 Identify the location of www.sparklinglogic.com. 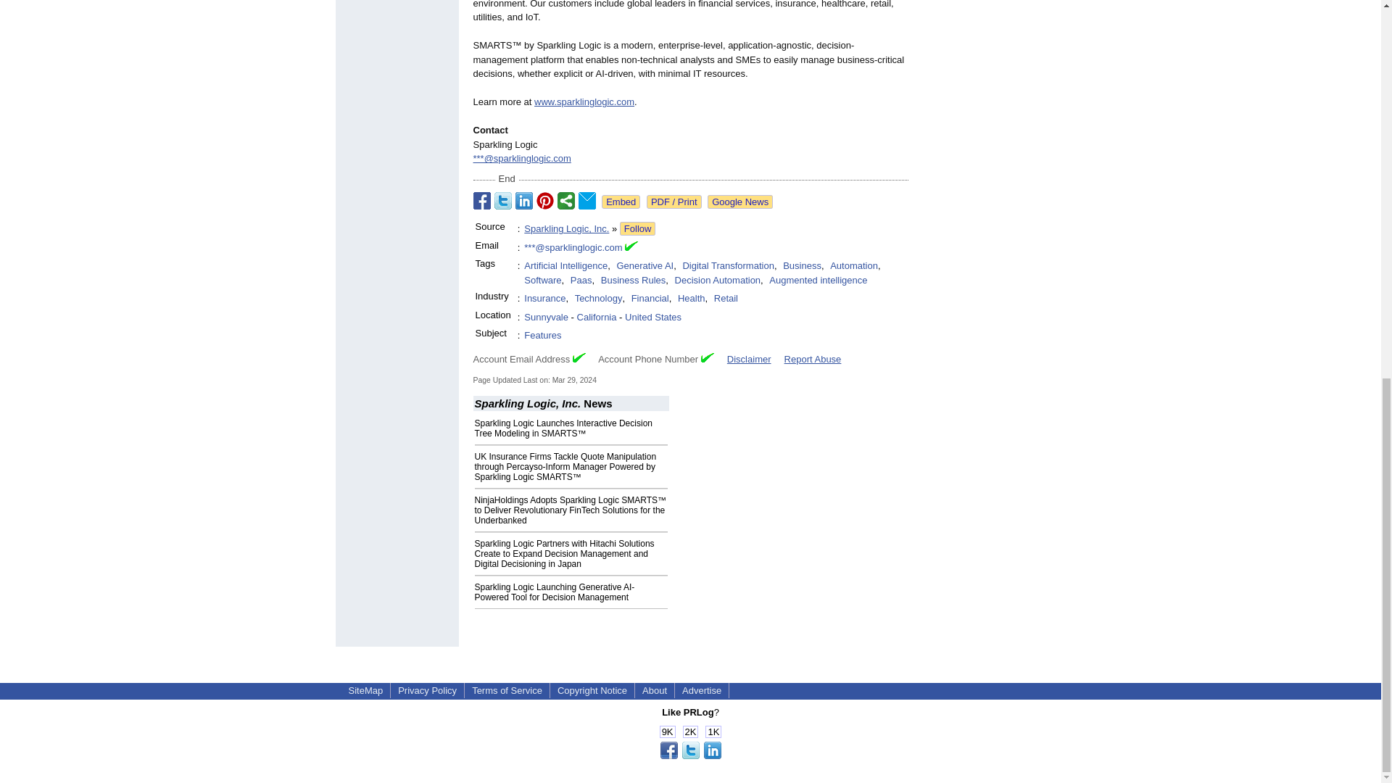
(584, 101).